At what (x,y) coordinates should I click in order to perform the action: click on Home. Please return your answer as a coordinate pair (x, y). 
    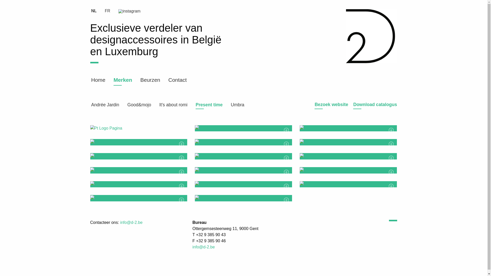
    Looking at the image, I should click on (98, 80).